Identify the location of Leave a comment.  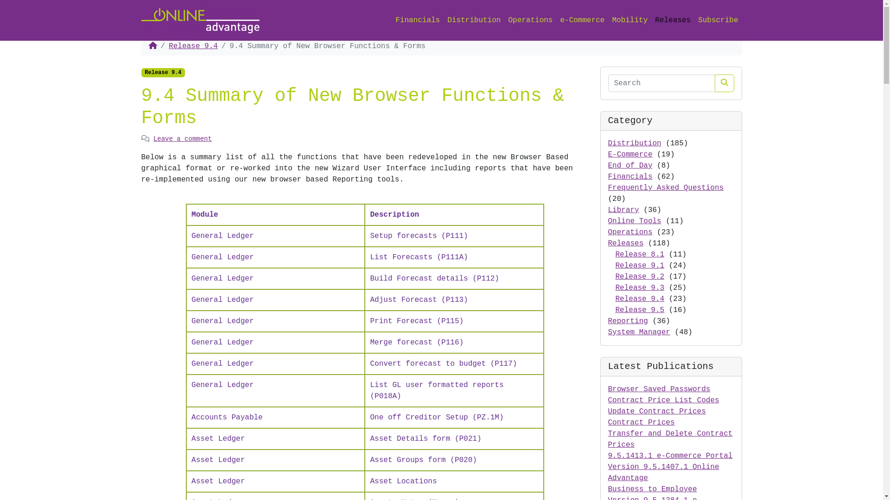
(183, 139).